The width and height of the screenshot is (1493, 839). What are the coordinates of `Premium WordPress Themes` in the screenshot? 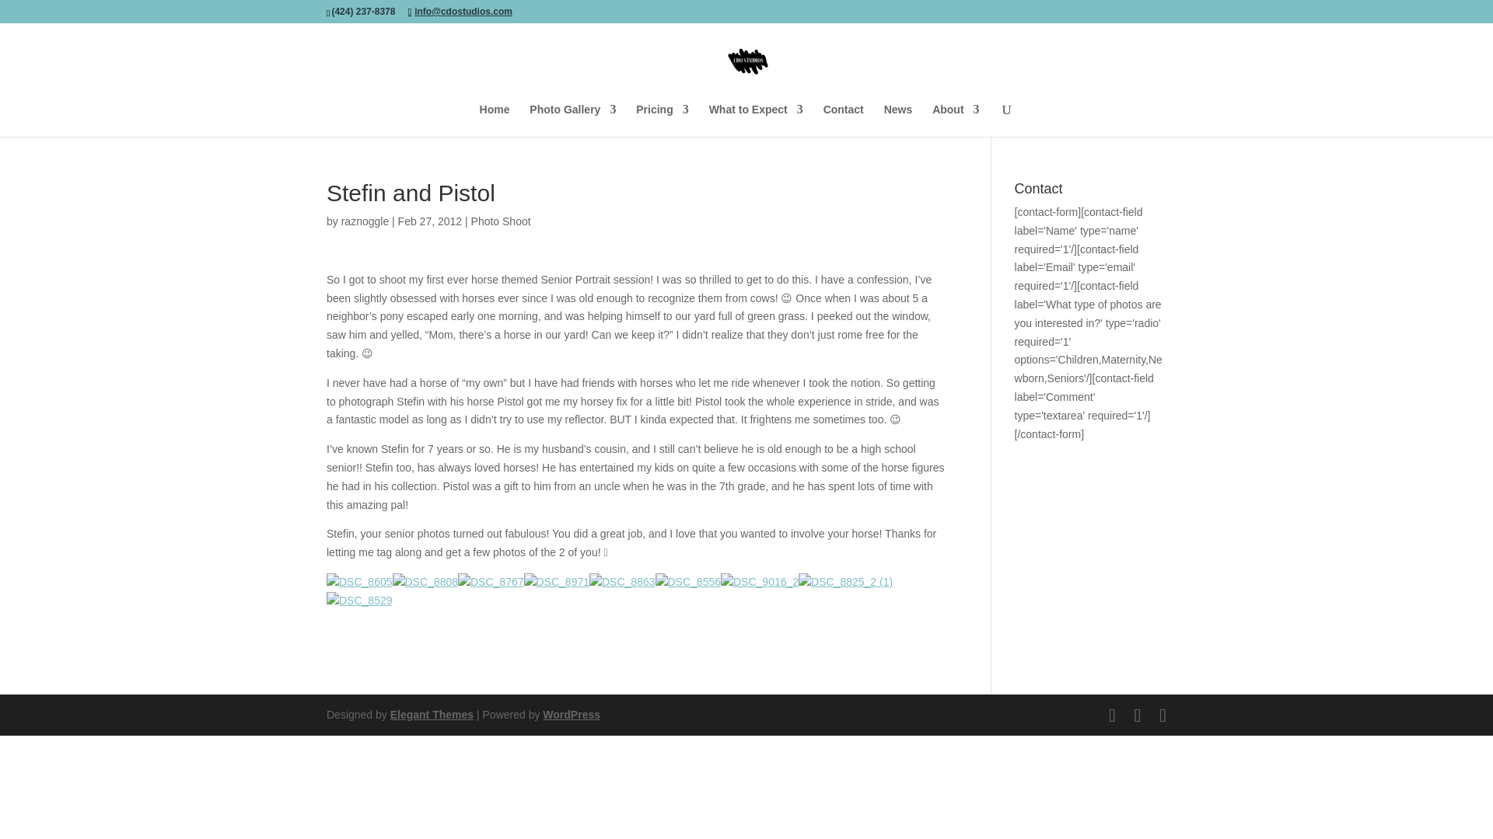 It's located at (431, 714).